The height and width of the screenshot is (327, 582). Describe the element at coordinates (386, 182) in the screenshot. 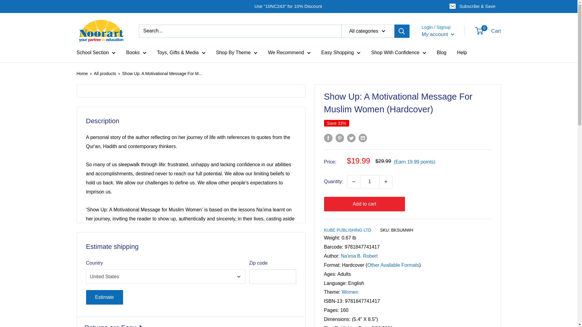

I see `Increase quantity by 1` at that location.